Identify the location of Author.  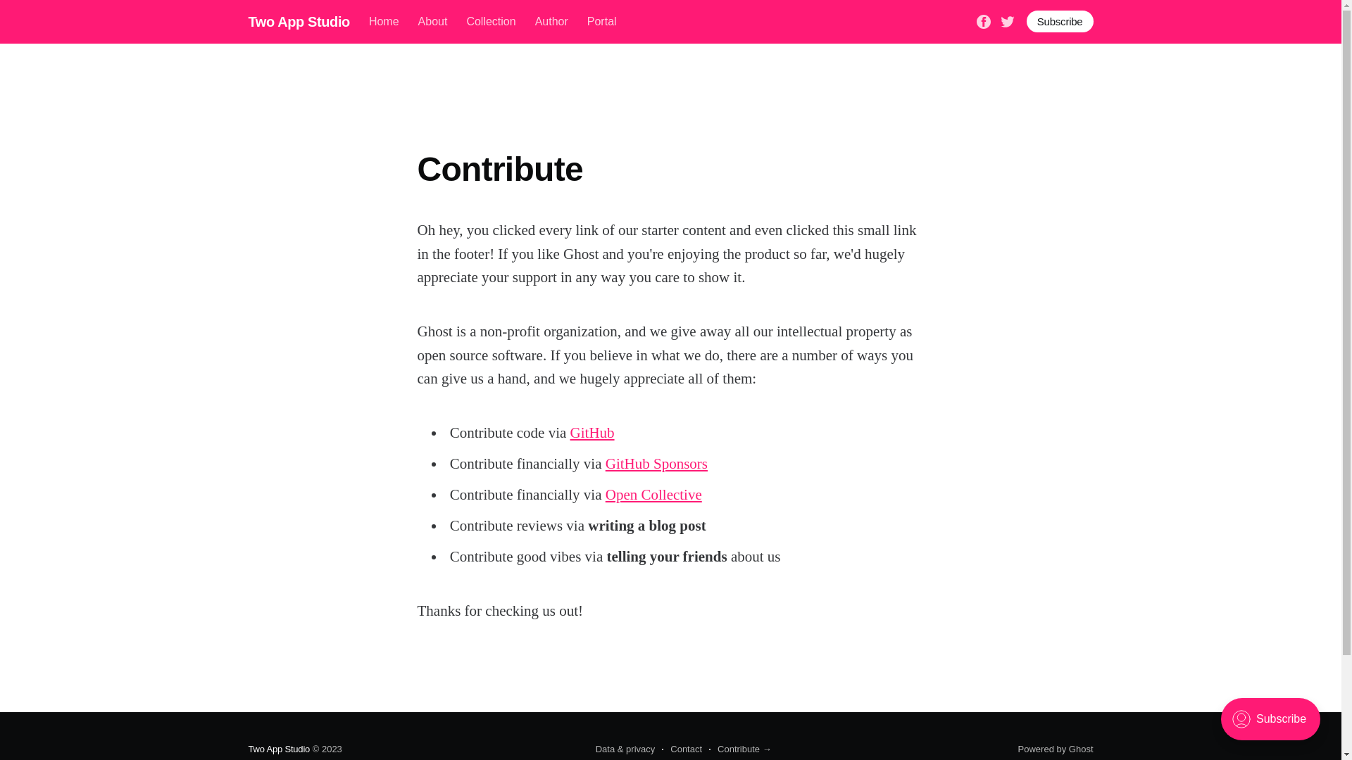
(552, 22).